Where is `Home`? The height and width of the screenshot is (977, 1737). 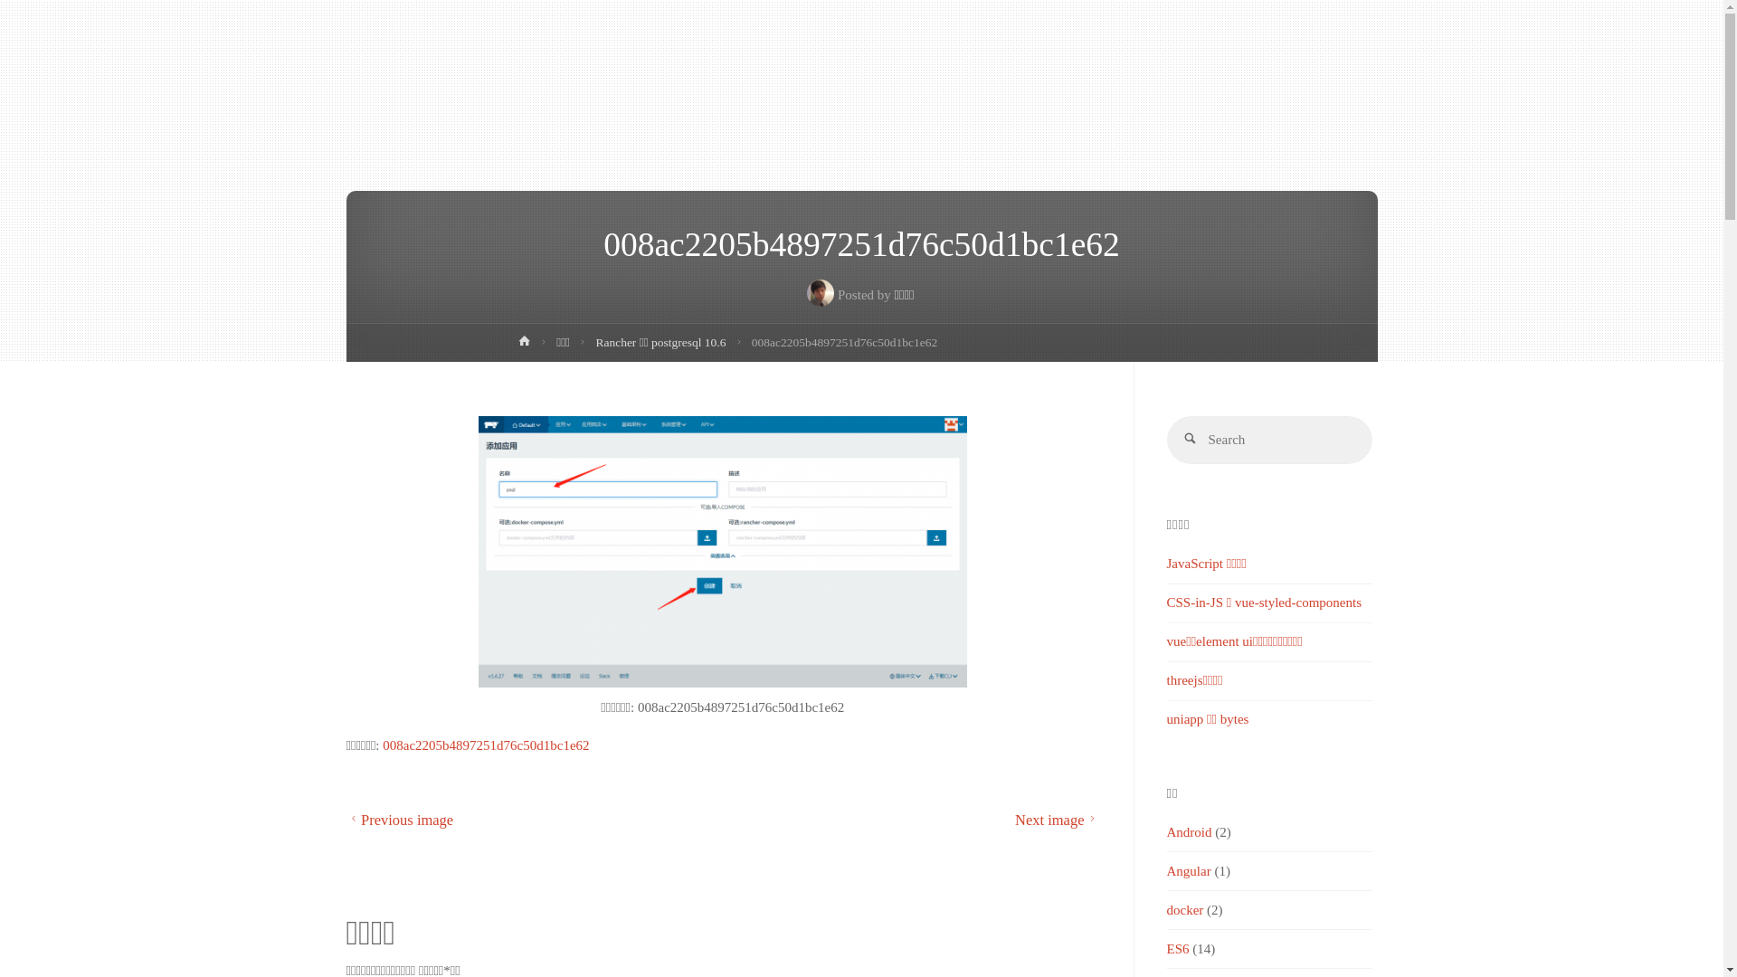
Home is located at coordinates (525, 346).